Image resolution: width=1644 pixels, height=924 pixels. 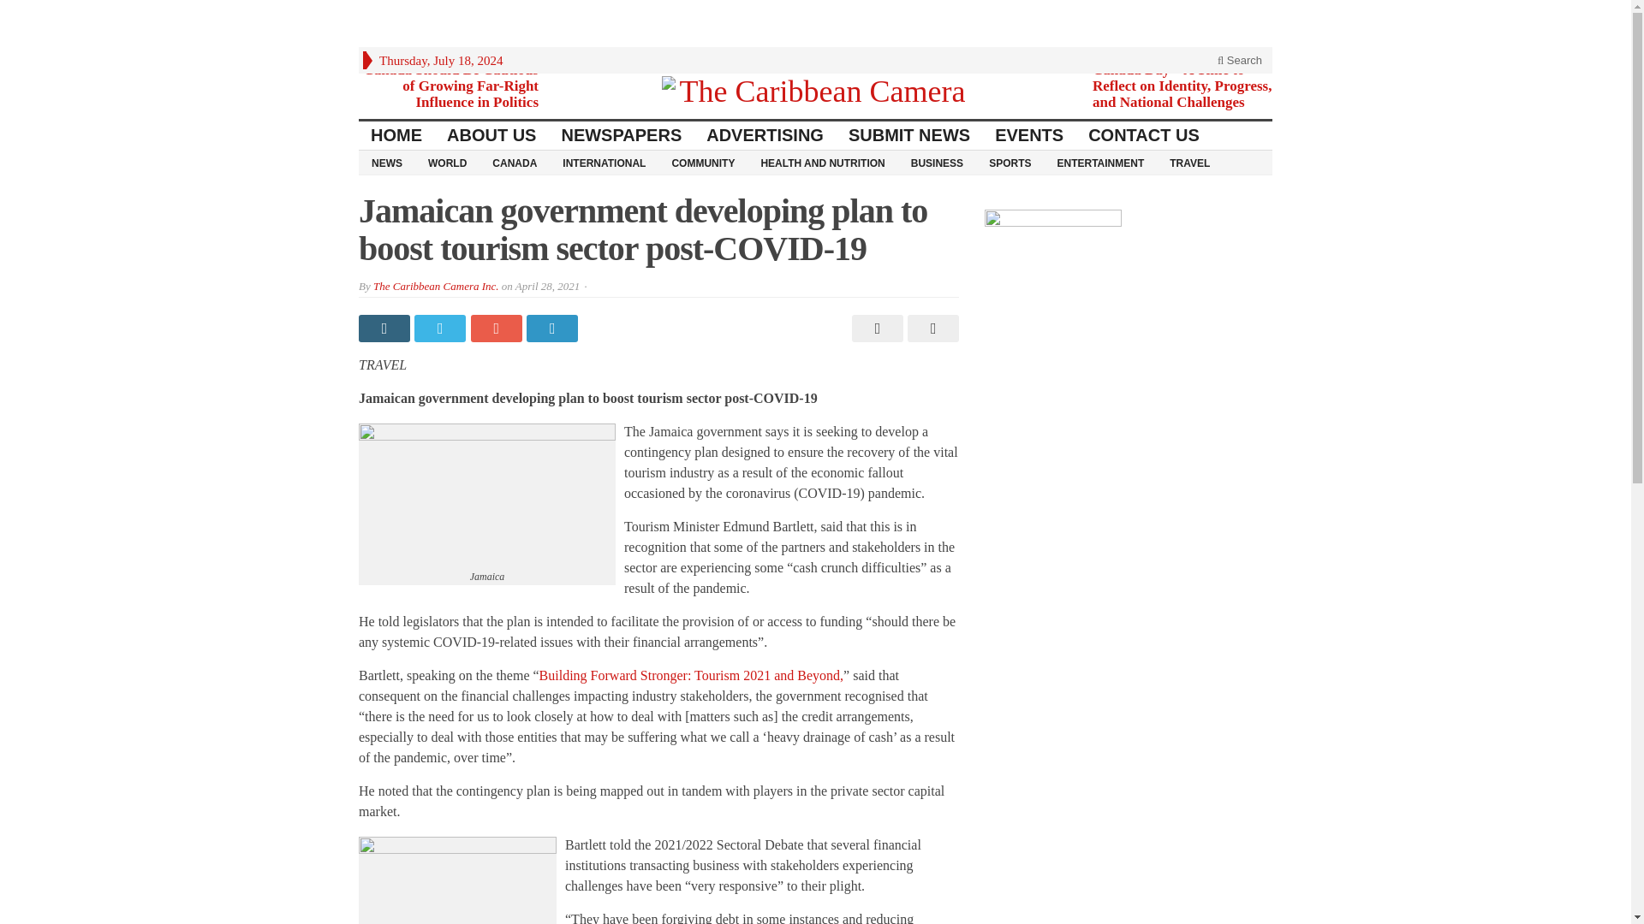 I want to click on WORLD, so click(x=447, y=163).